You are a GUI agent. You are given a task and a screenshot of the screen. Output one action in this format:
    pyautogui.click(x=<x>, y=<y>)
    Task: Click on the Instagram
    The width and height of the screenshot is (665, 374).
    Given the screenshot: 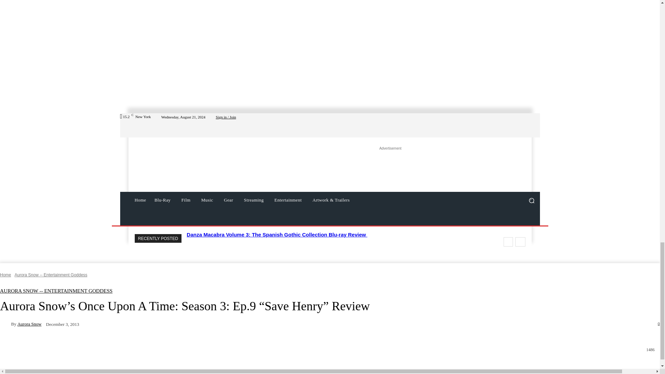 What is the action you would take?
    pyautogui.click(x=511, y=125)
    